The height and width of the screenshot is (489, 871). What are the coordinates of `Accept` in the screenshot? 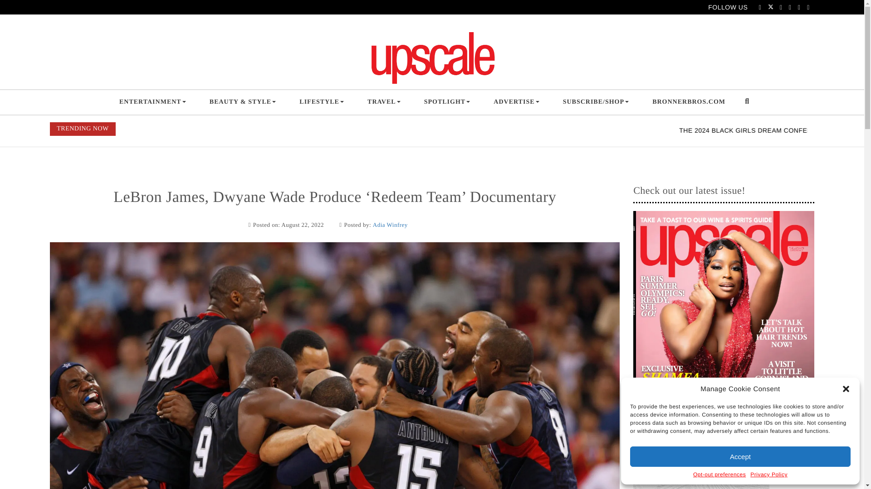 It's located at (740, 456).